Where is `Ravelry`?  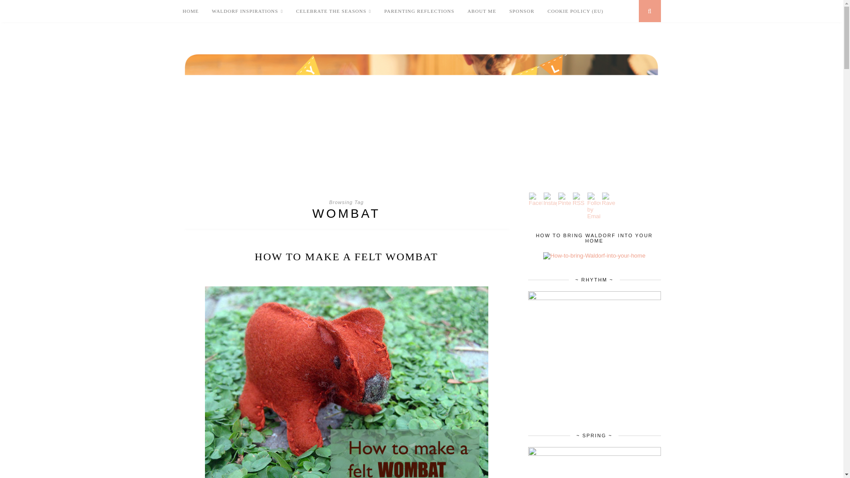 Ravelry is located at coordinates (608, 199).